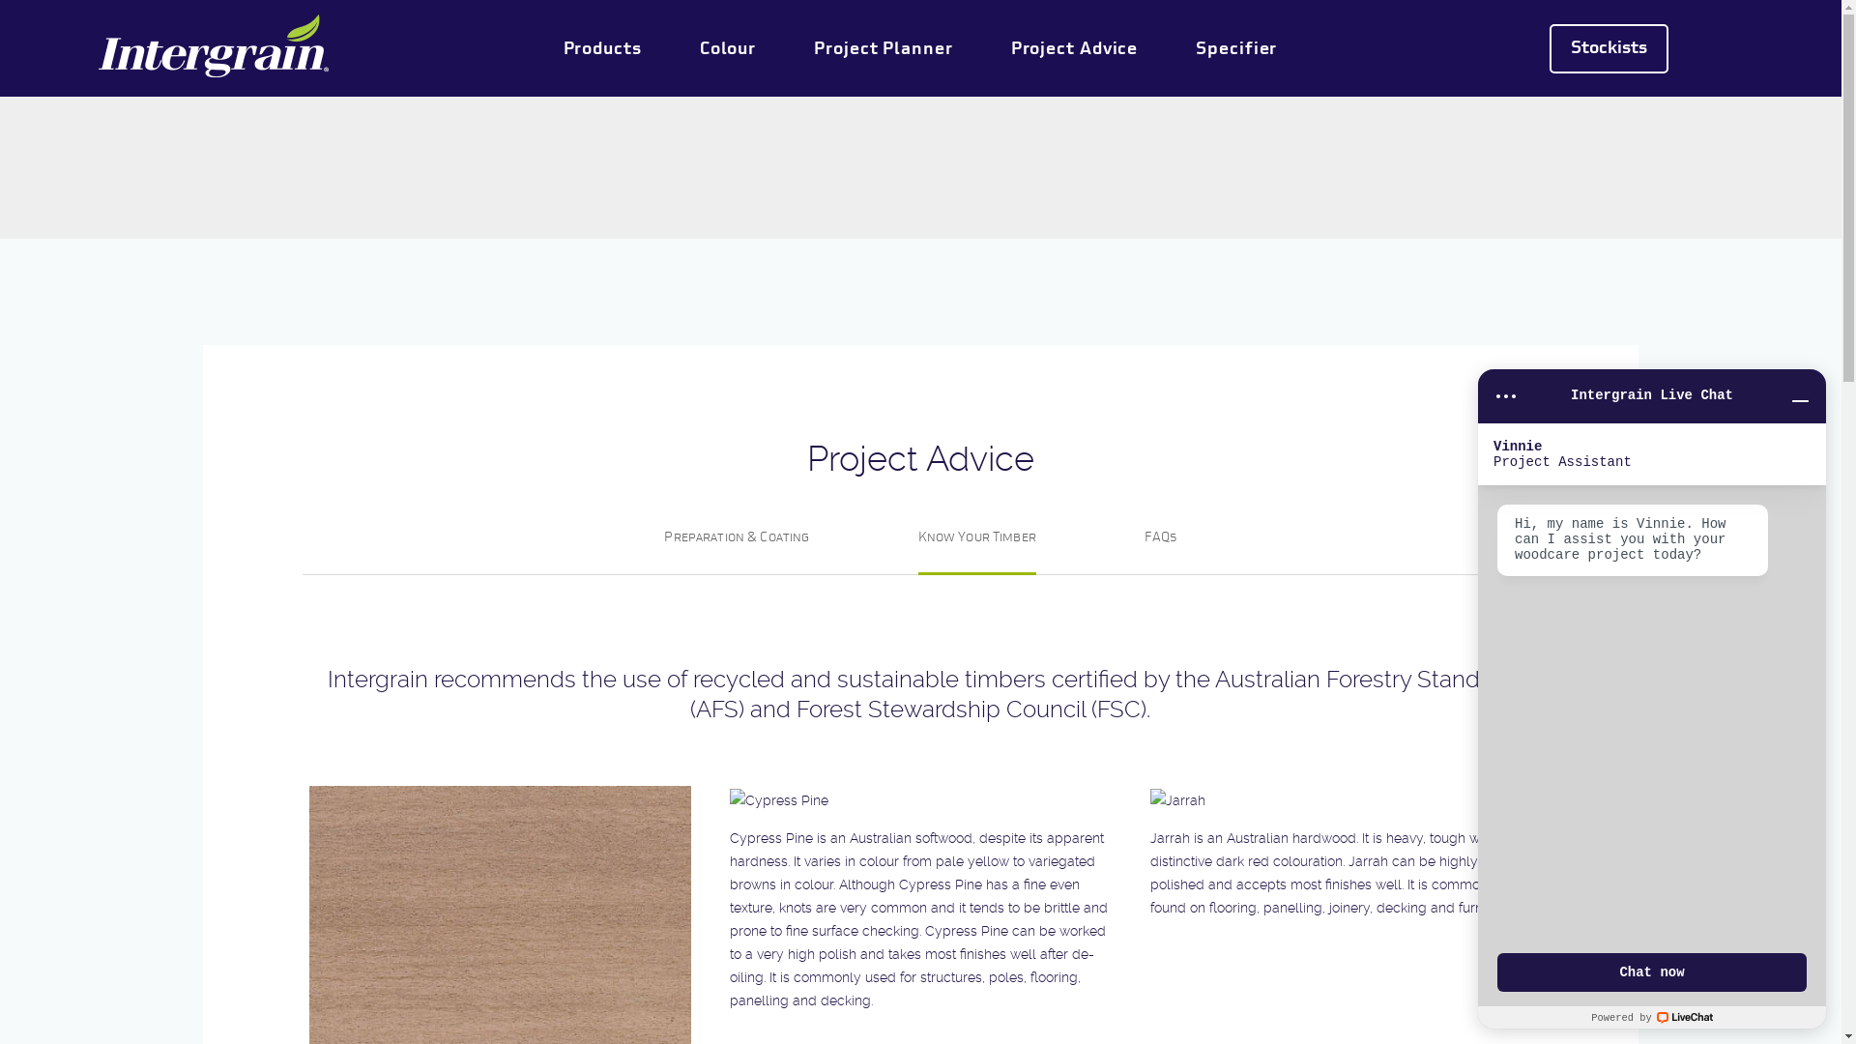  I want to click on Products, so click(603, 48).